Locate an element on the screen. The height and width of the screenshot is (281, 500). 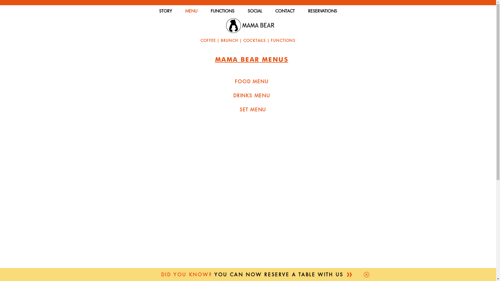
STORY is located at coordinates (166, 11).